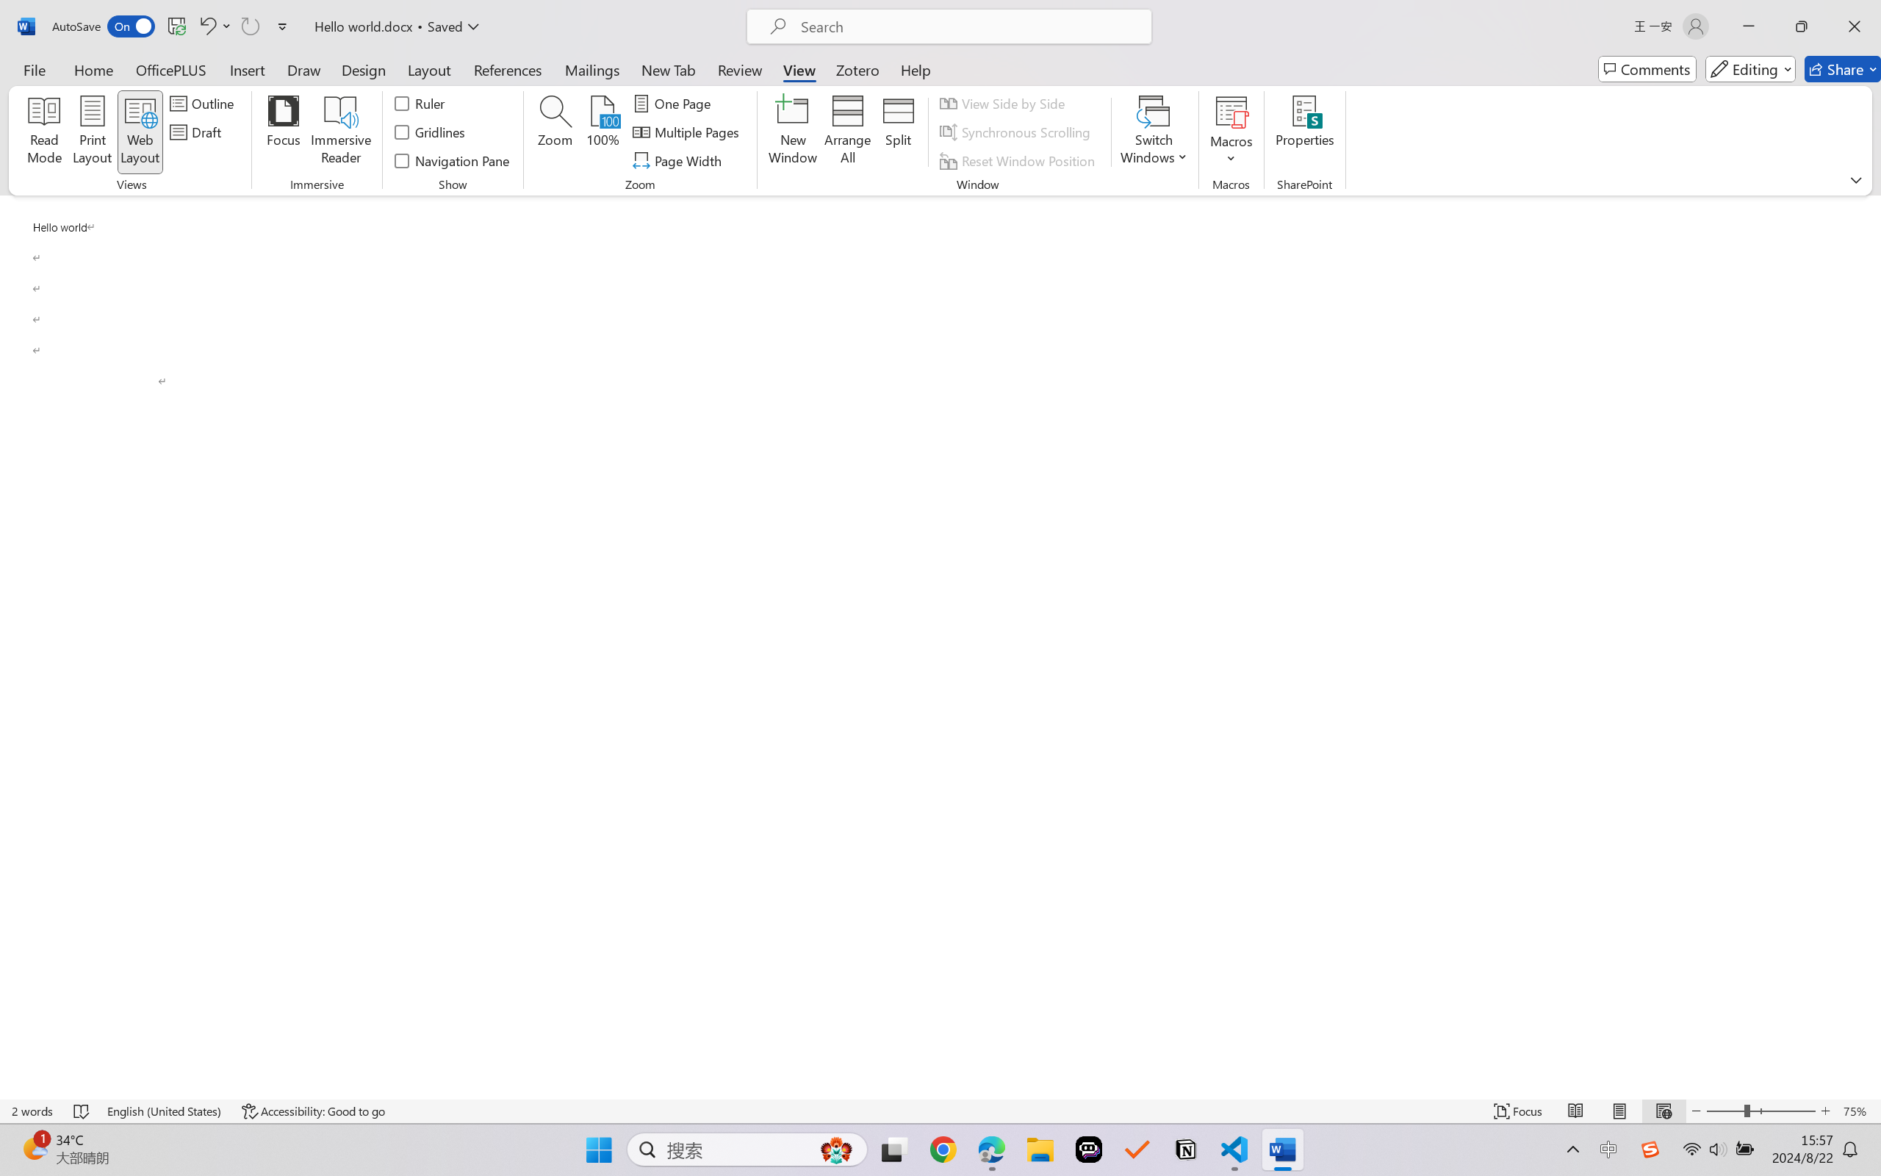 This screenshot has height=1176, width=1881. Describe the element at coordinates (899, 132) in the screenshot. I see `Split` at that location.